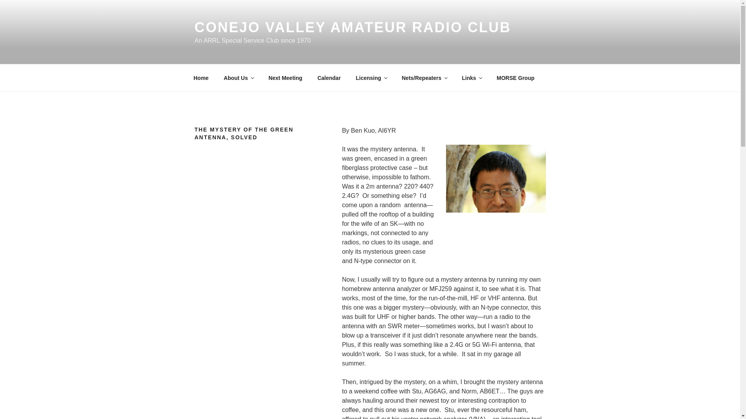  Describe the element at coordinates (329, 78) in the screenshot. I see `Calendar` at that location.